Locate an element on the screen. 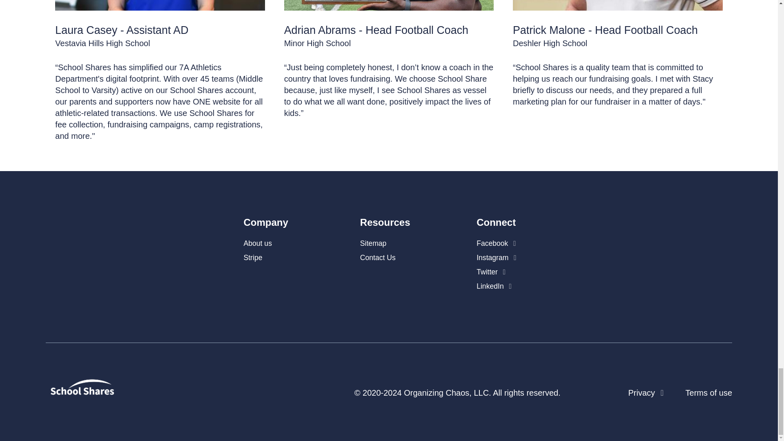 The height and width of the screenshot is (441, 784). Facebook is located at coordinates (496, 243).